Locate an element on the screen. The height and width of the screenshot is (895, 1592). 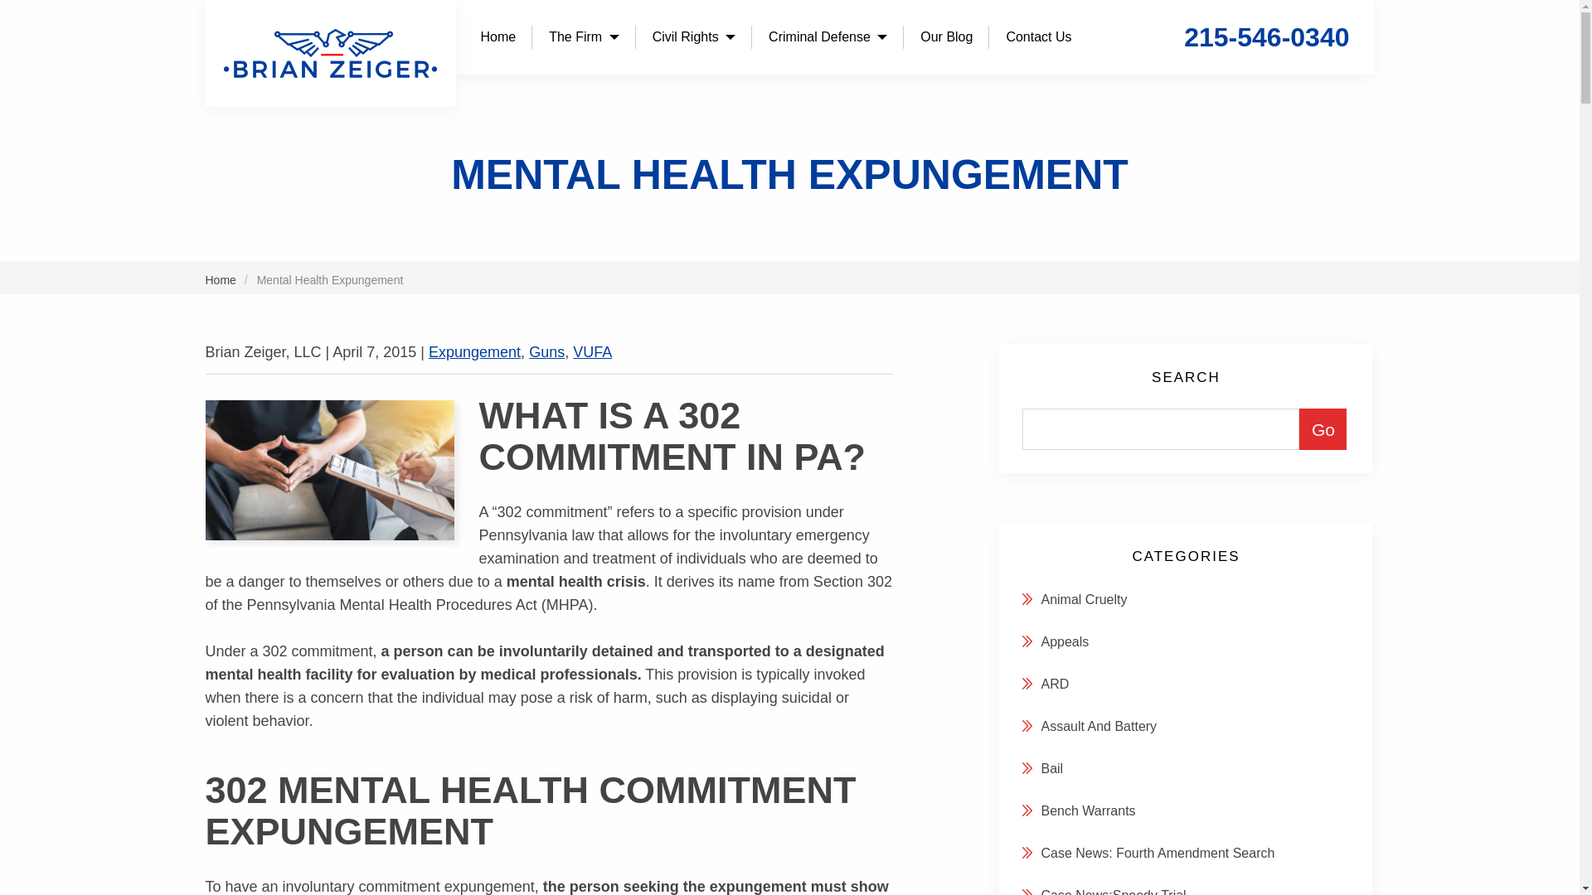
Criminal Defense is located at coordinates (828, 37).